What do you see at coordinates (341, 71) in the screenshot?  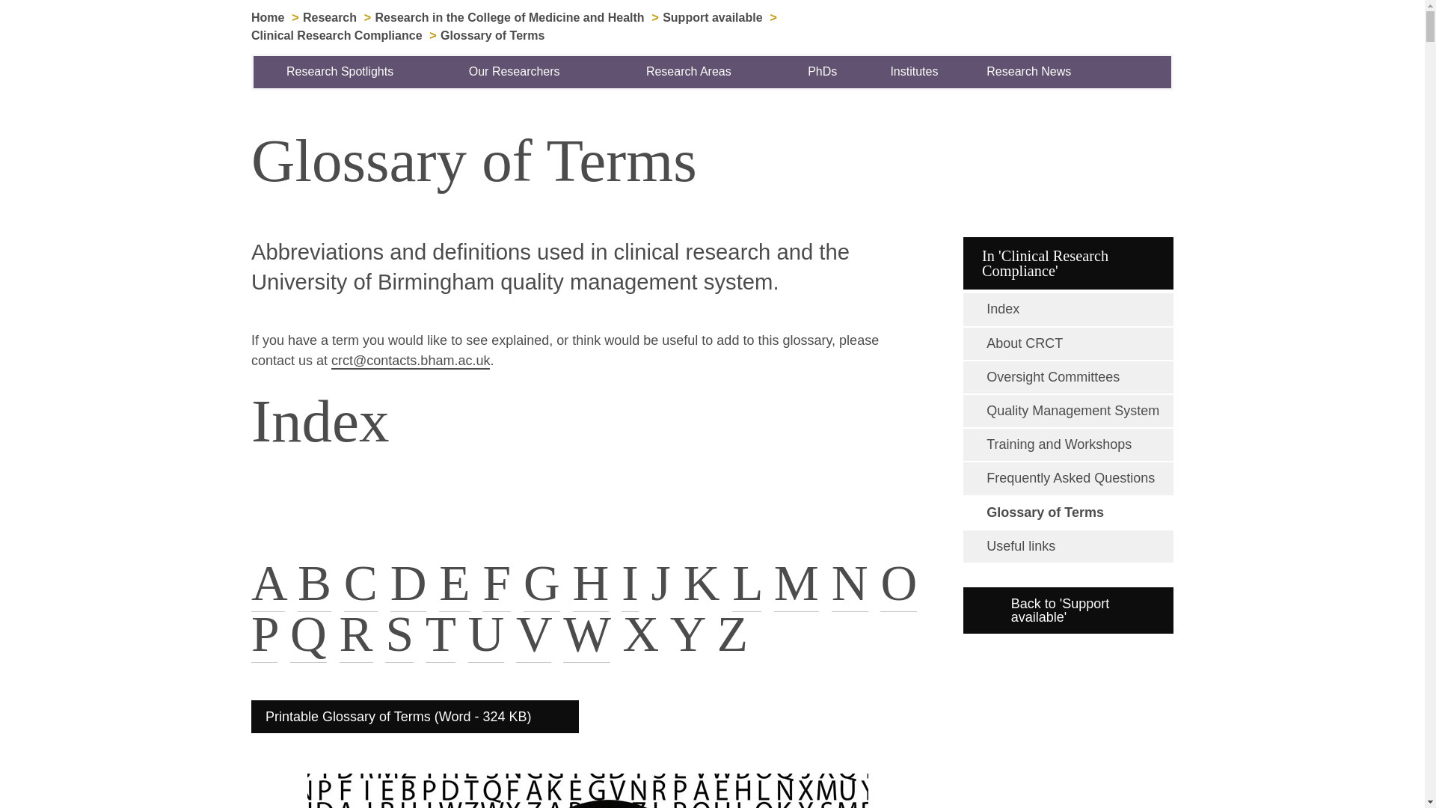 I see `Research Spotlights` at bounding box center [341, 71].